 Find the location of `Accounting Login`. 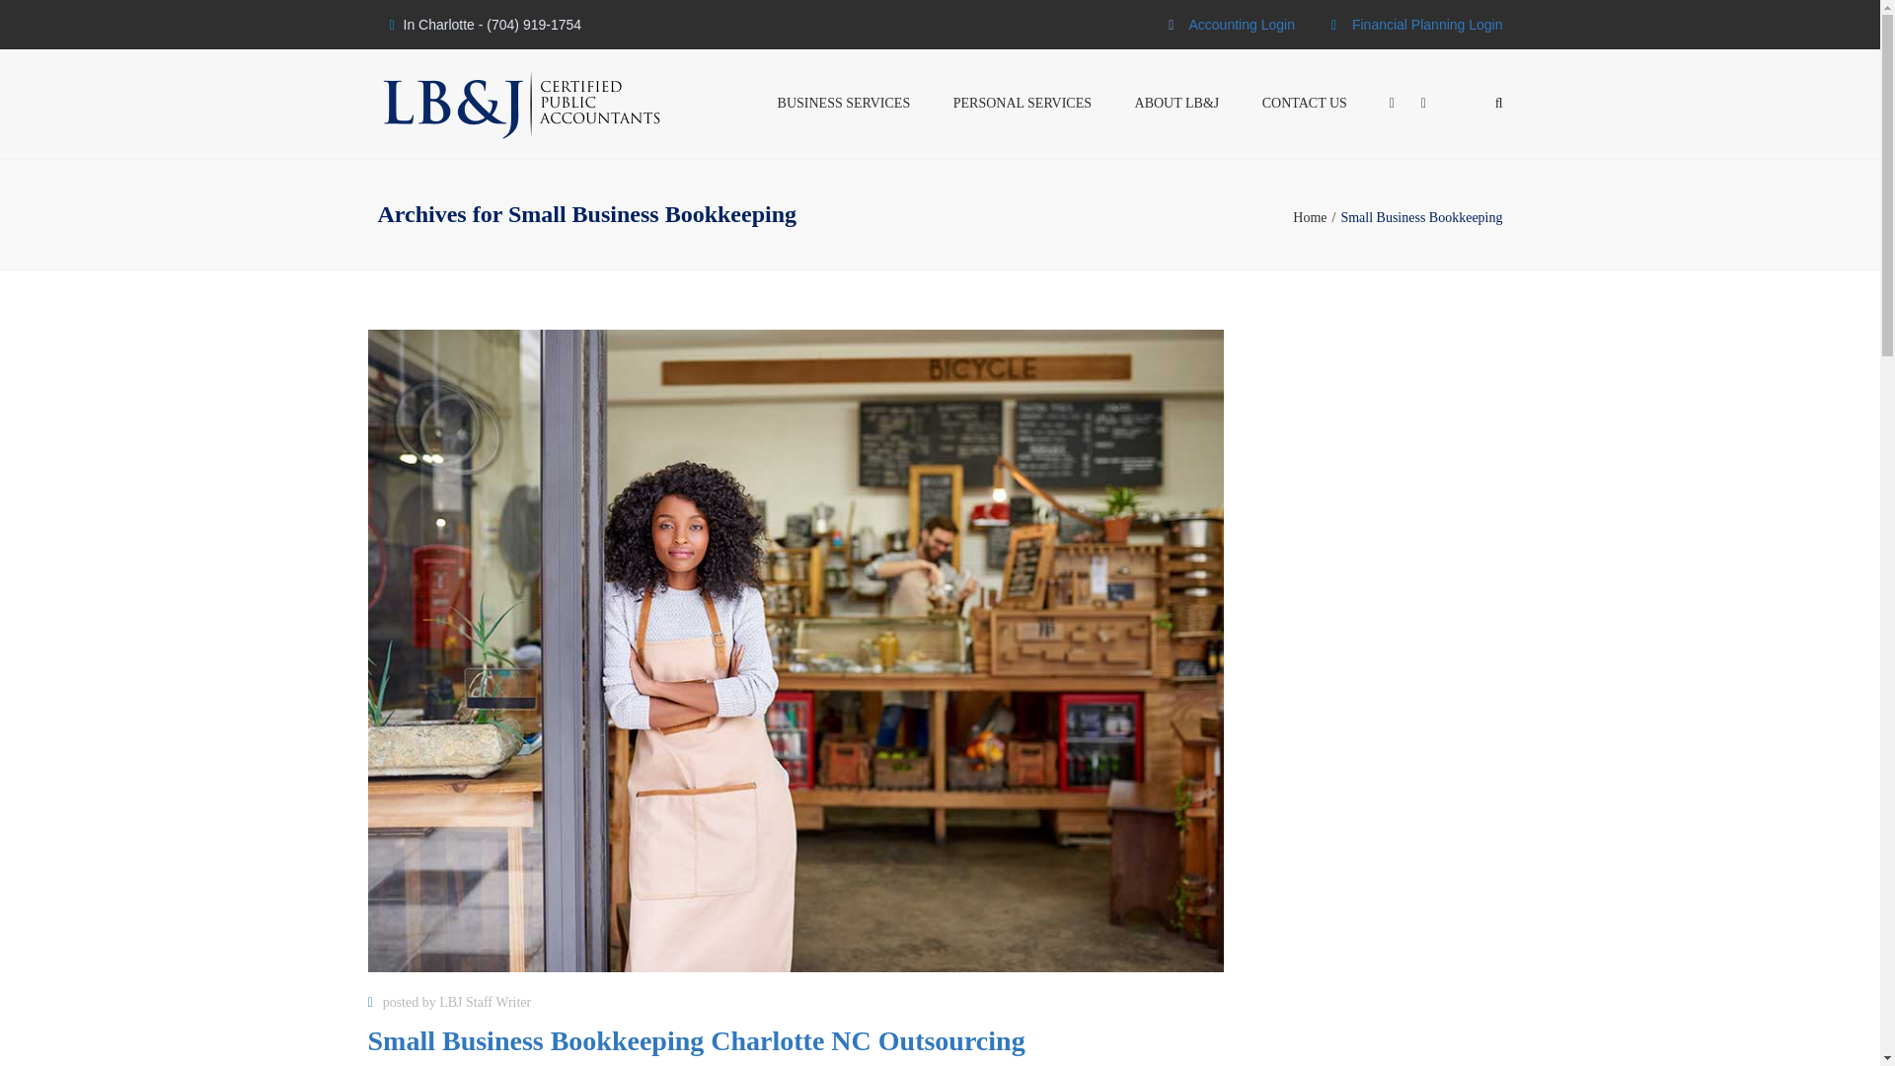

Accounting Login is located at coordinates (1241, 25).